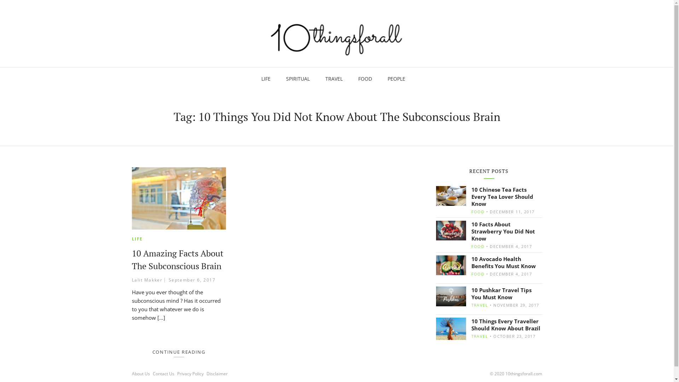 The image size is (679, 382). What do you see at coordinates (179, 352) in the screenshot?
I see `CONTINUE READING` at bounding box center [179, 352].